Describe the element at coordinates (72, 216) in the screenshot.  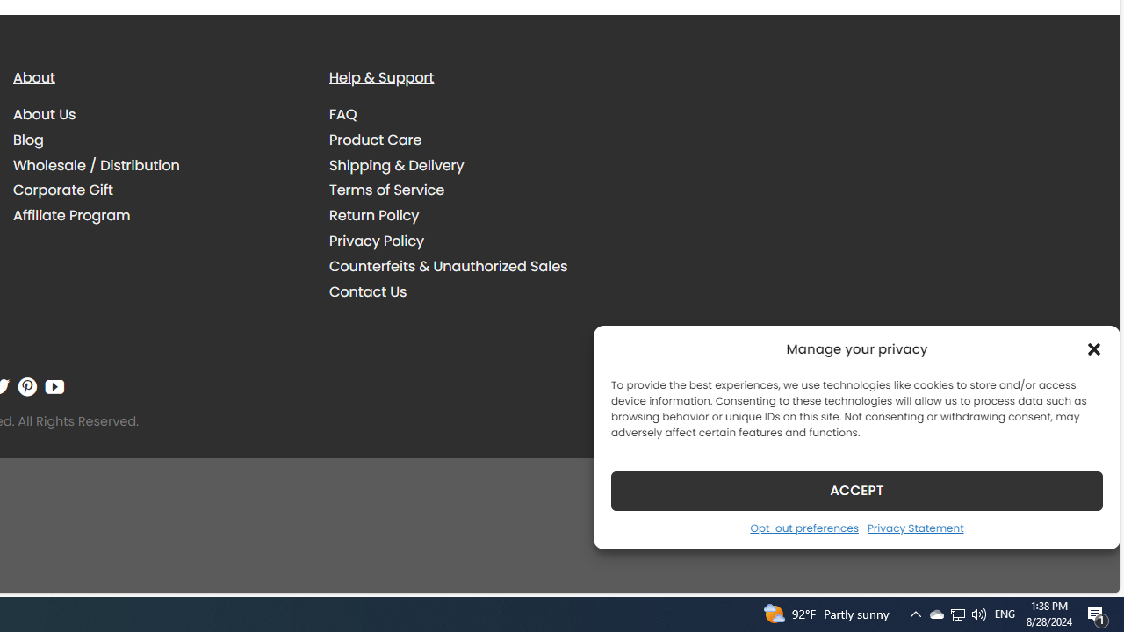
I see `Affiliate Program` at that location.